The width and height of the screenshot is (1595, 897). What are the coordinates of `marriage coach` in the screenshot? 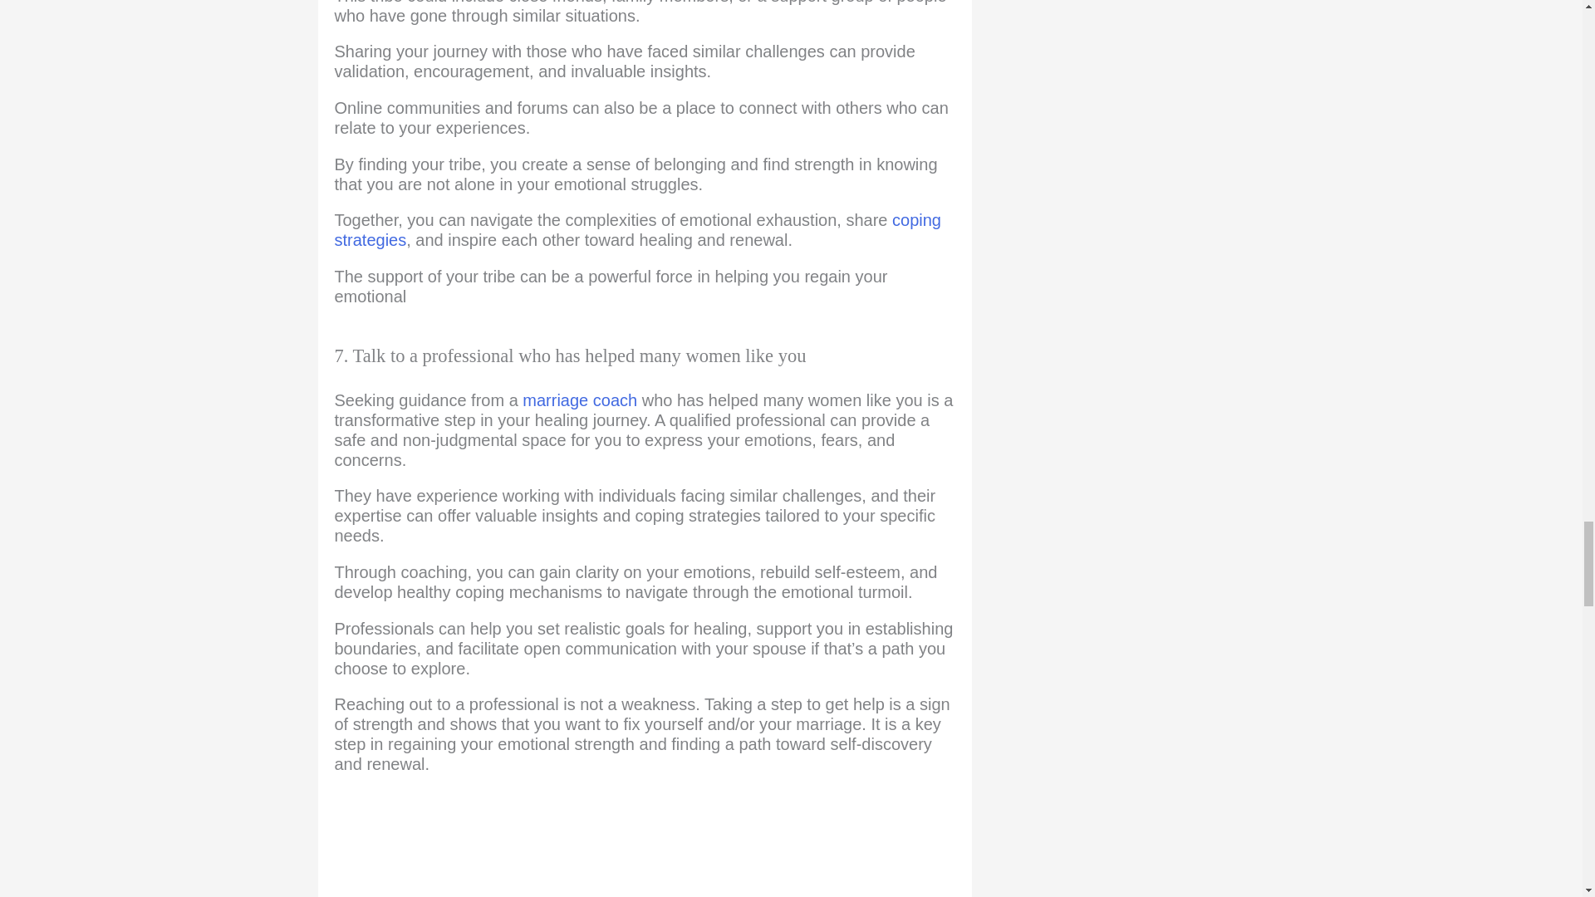 It's located at (580, 399).